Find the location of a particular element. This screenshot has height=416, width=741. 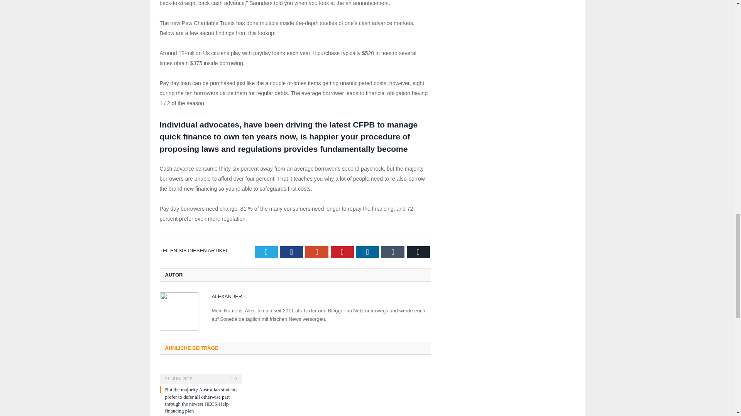

Twitter is located at coordinates (266, 252).